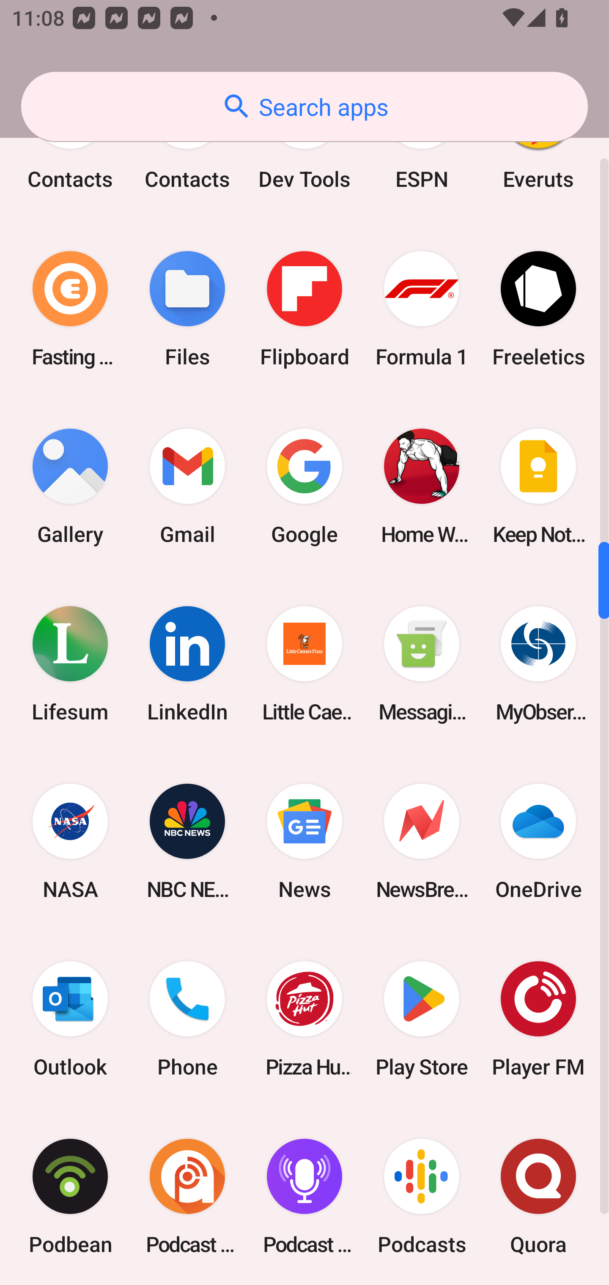 The width and height of the screenshot is (609, 1285). Describe the element at coordinates (538, 841) in the screenshot. I see `OneDrive` at that location.